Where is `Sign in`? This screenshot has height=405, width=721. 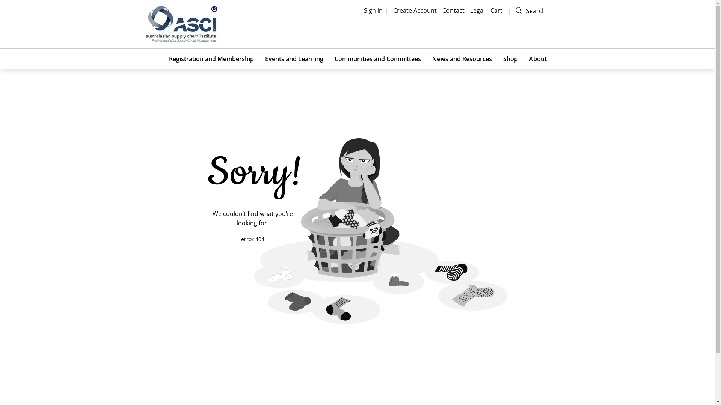 Sign in is located at coordinates (373, 10).